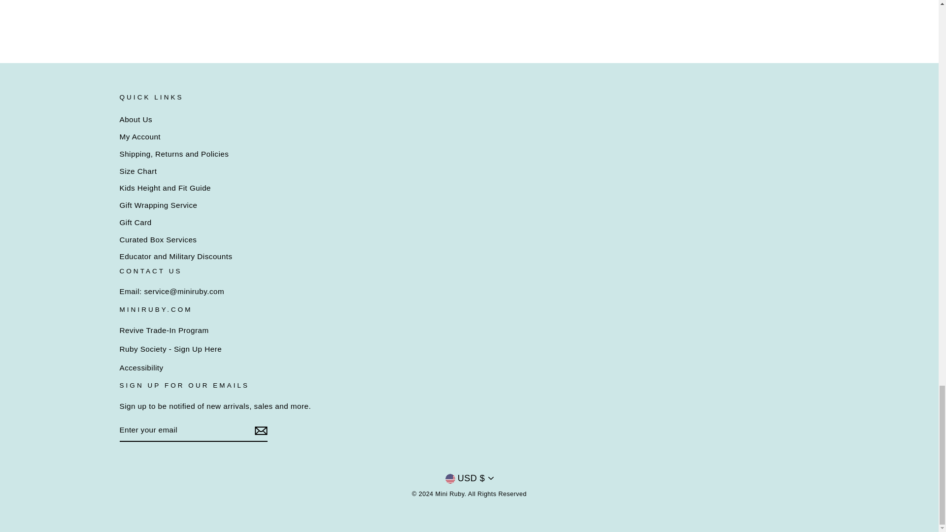 The width and height of the screenshot is (946, 532). Describe the element at coordinates (170, 349) in the screenshot. I see `The Ruby Society` at that location.